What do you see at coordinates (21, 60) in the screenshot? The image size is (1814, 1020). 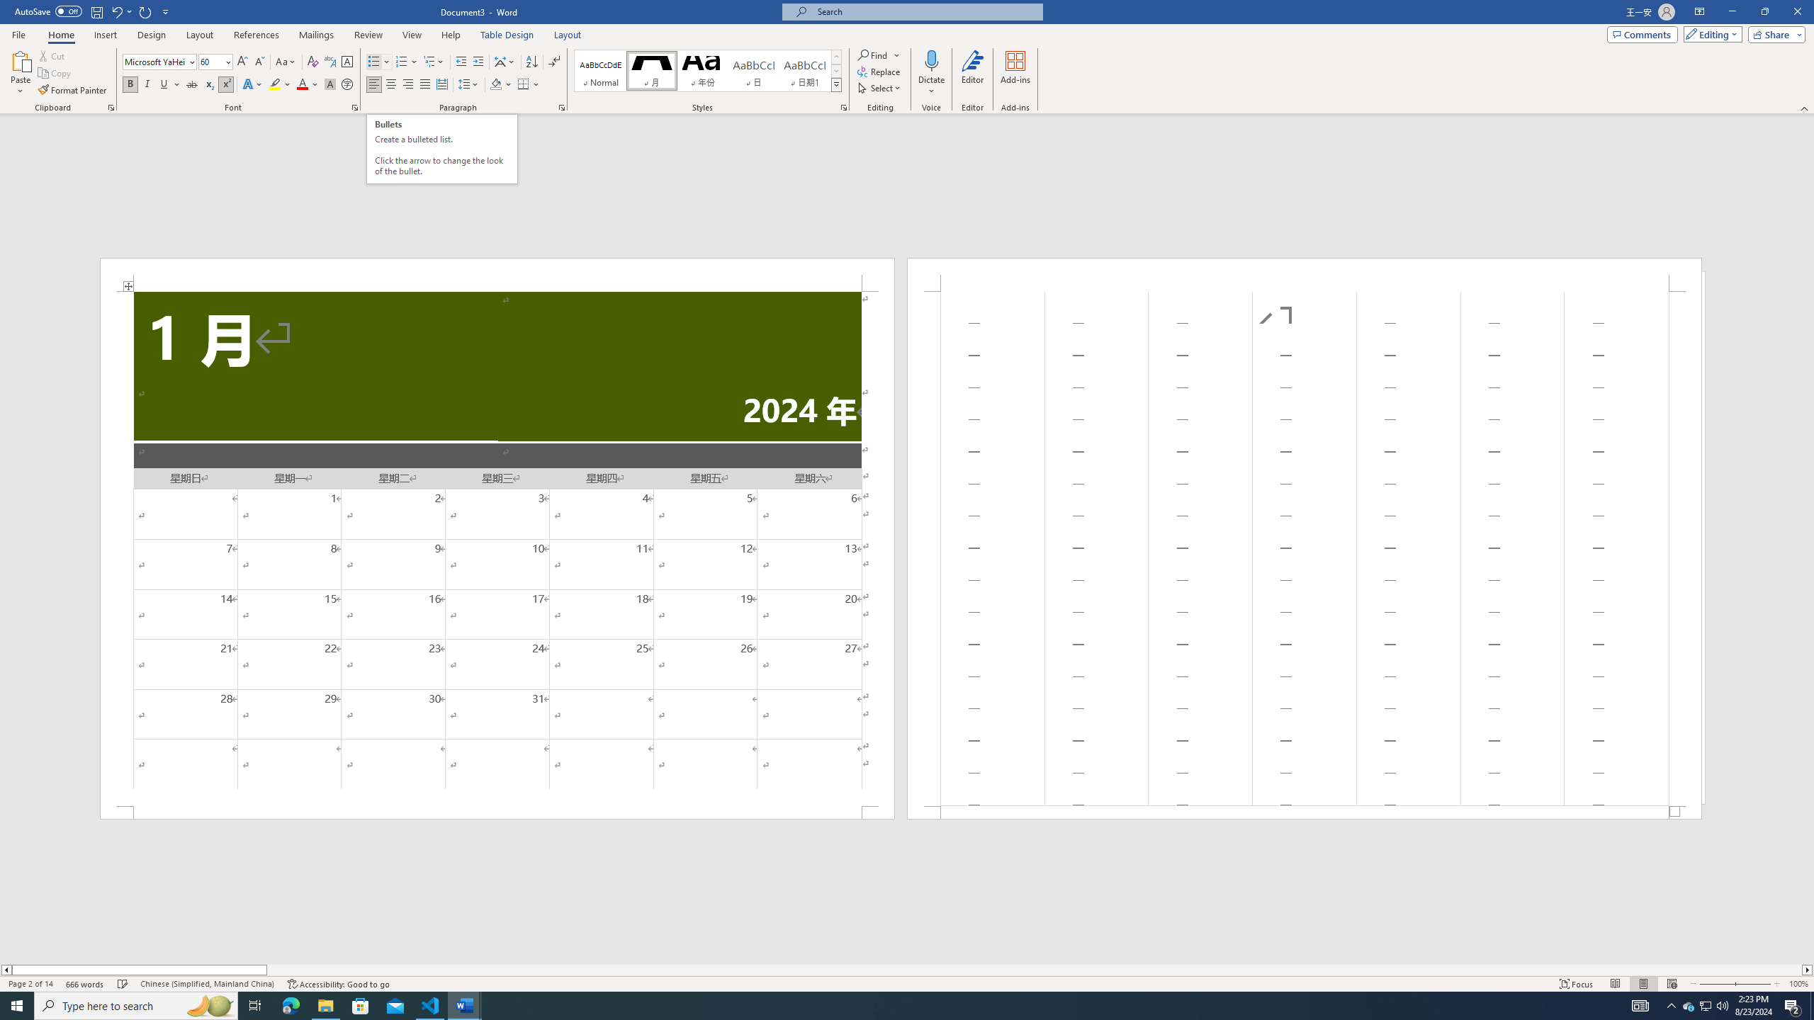 I see `Paste` at bounding box center [21, 60].